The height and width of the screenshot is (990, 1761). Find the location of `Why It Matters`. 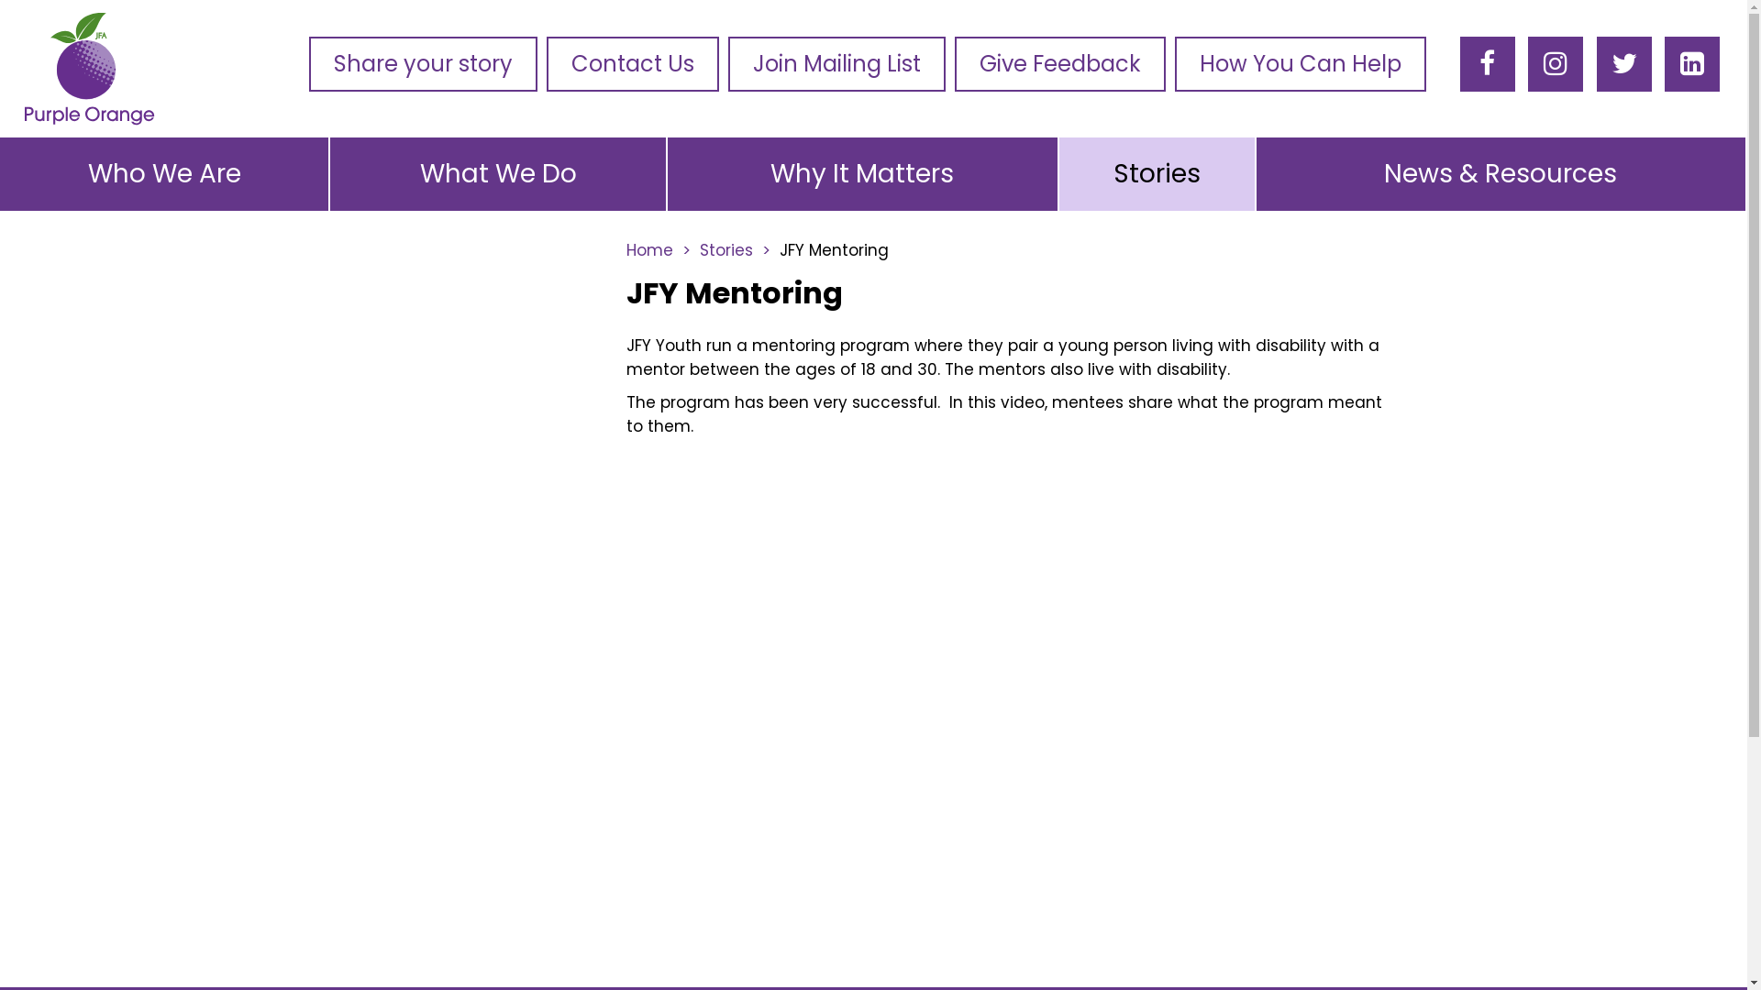

Why It Matters is located at coordinates (862, 174).